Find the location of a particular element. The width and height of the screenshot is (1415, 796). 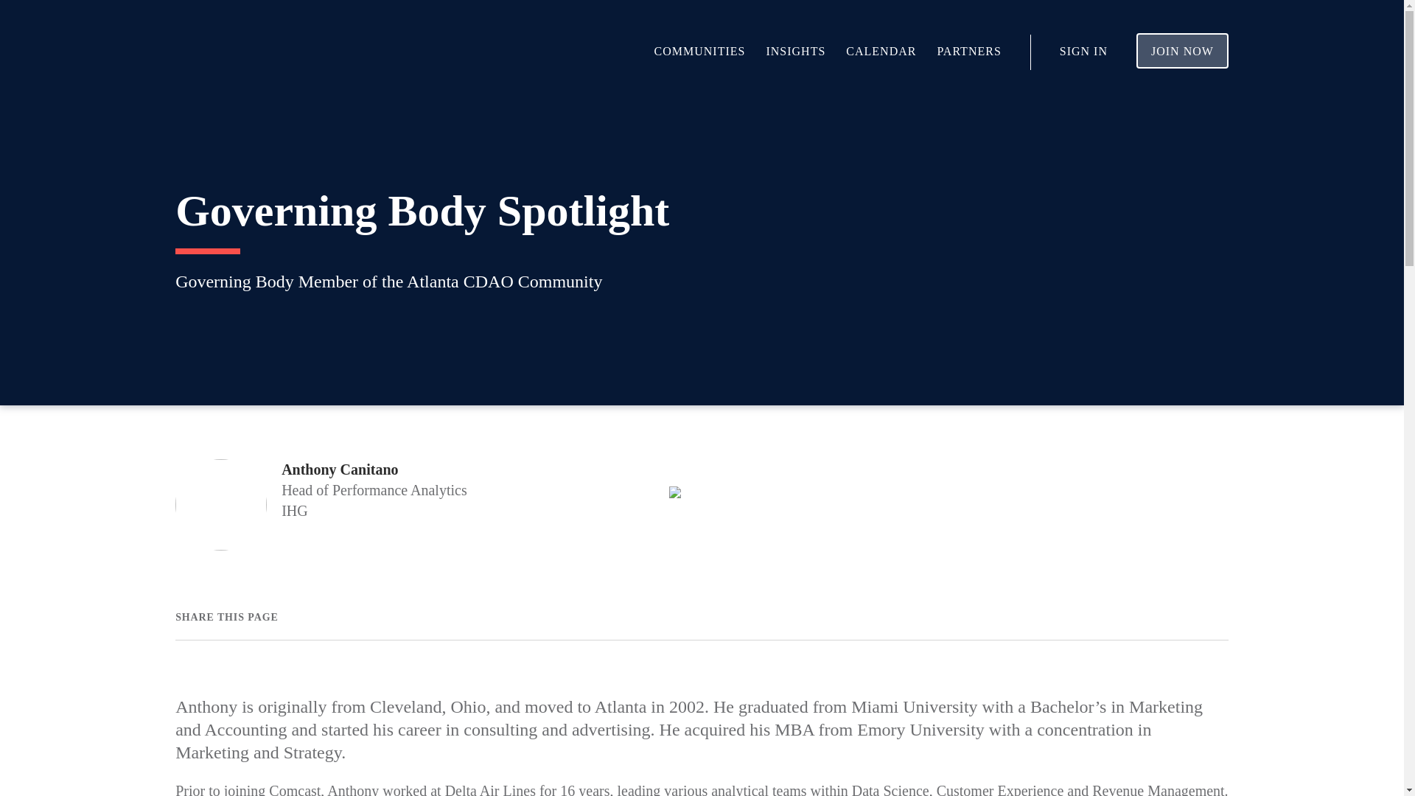

INSIGHTS is located at coordinates (794, 51).